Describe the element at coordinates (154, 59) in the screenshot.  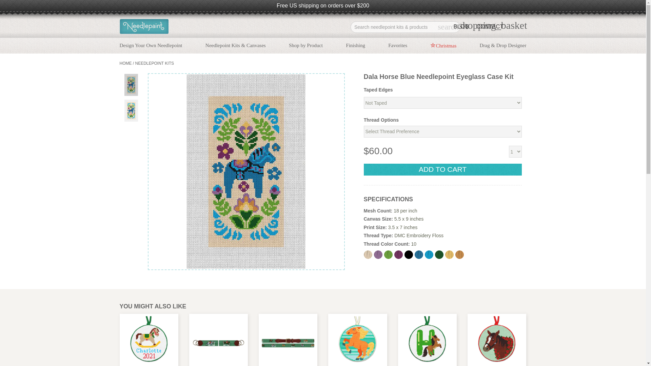
I see `Needlepoint Kit From Photo` at that location.